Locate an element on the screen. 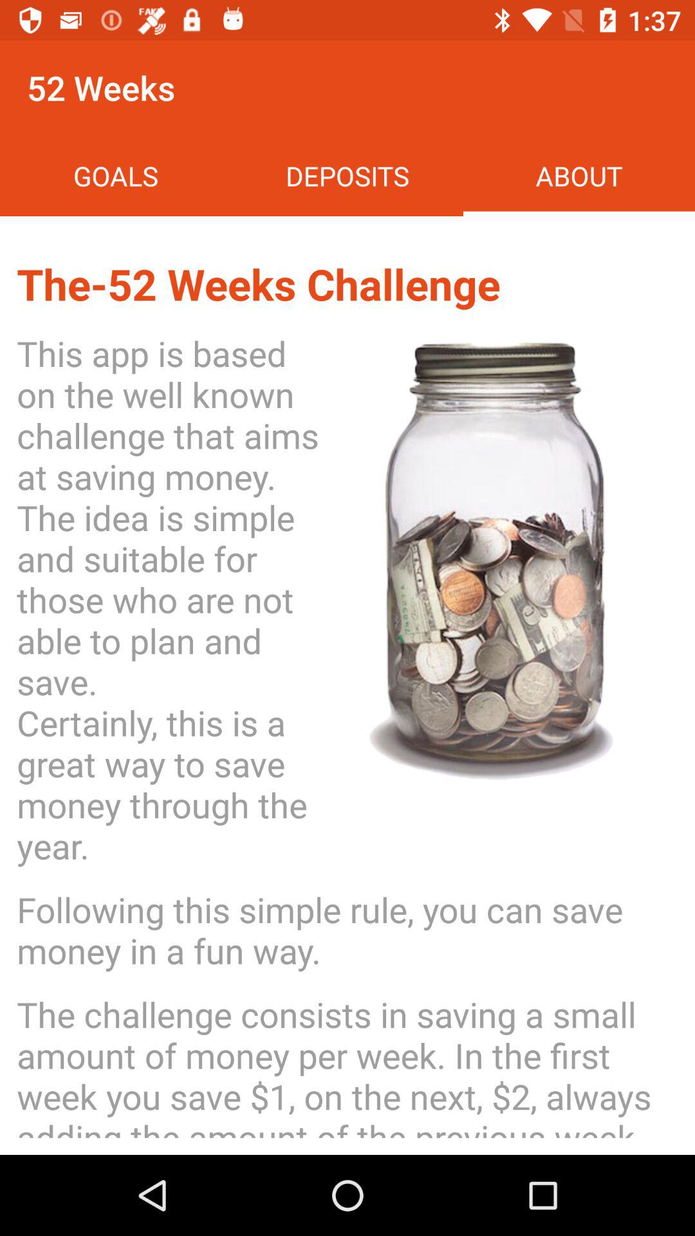  choose goals icon is located at coordinates (116, 175).